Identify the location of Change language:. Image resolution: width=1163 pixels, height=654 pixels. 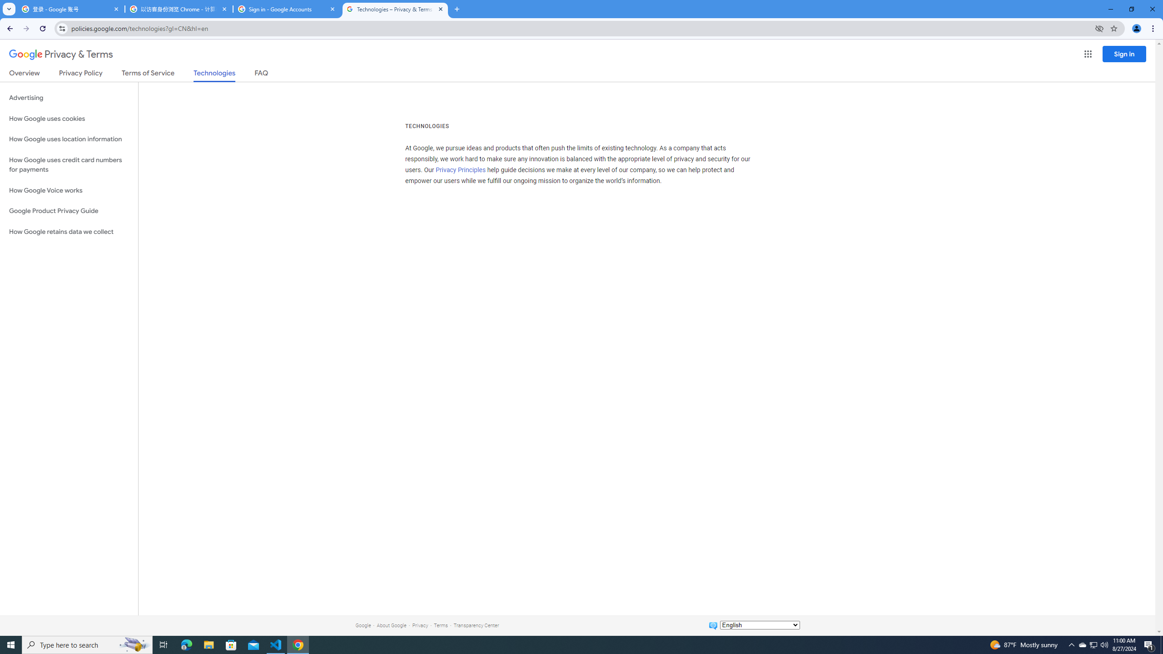
(760, 625).